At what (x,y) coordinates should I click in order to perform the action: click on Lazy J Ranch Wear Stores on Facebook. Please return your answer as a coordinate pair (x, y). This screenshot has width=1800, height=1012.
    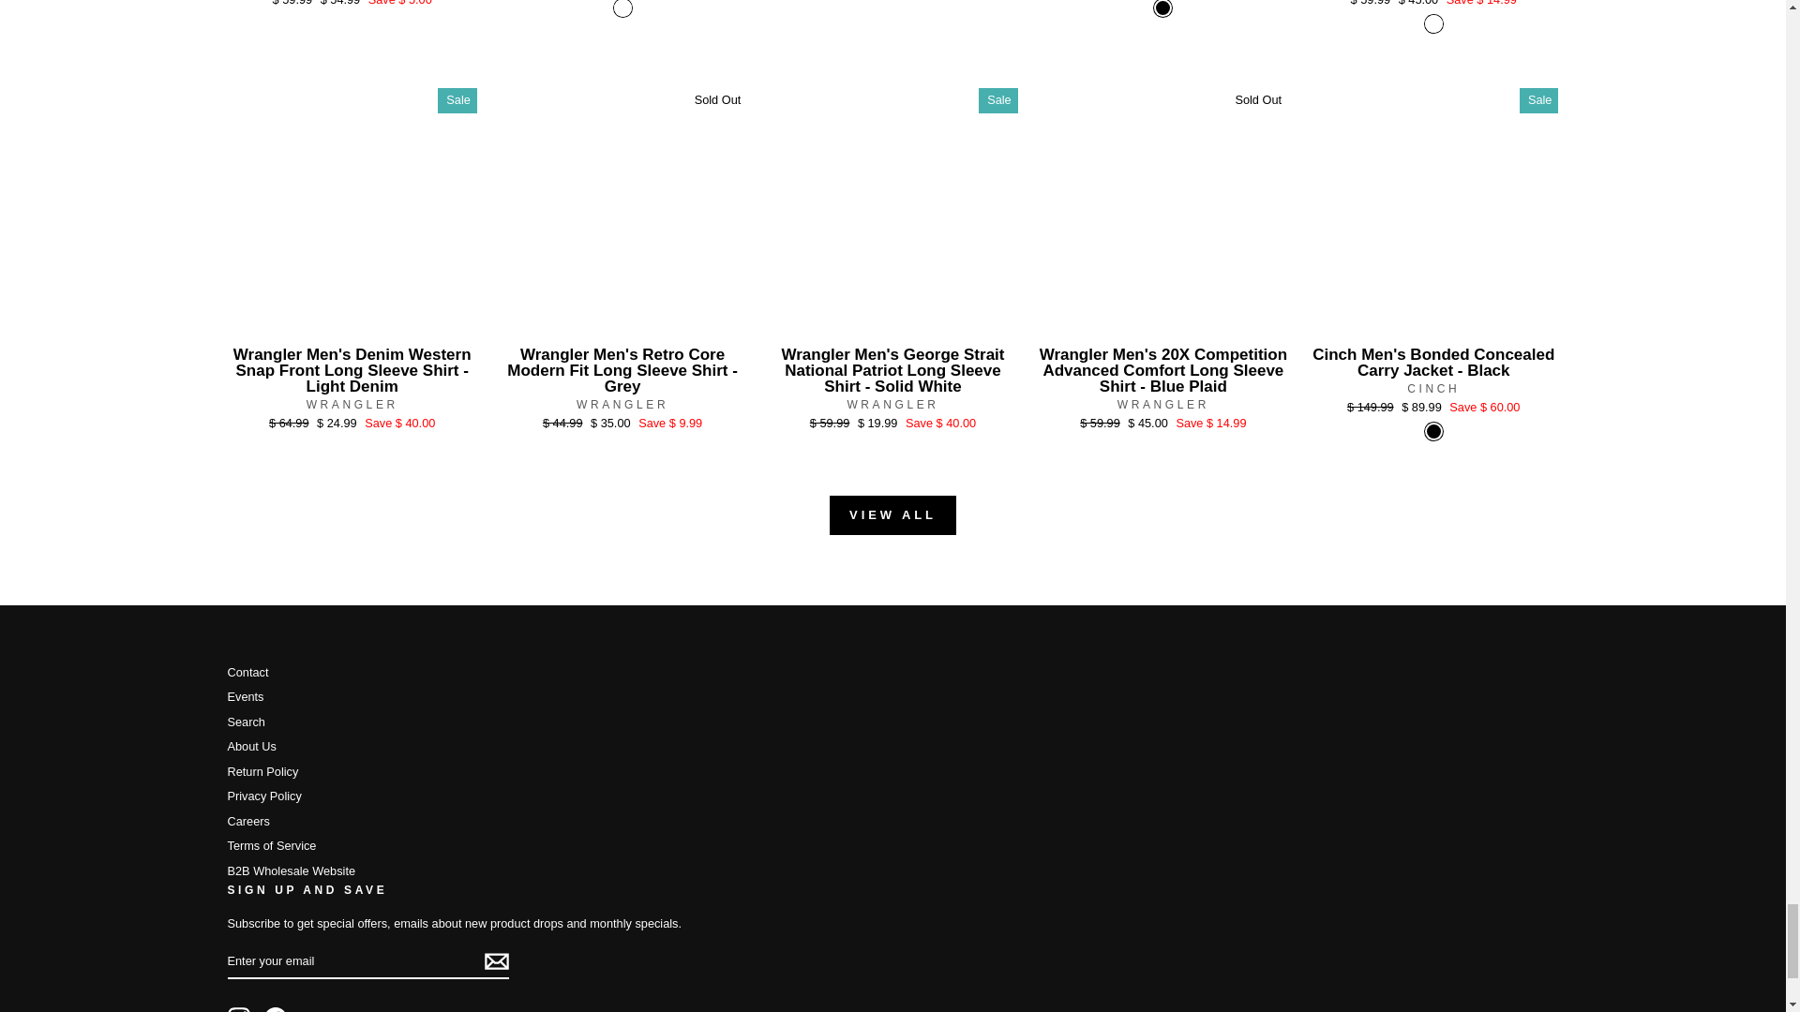
    Looking at the image, I should click on (276, 1009).